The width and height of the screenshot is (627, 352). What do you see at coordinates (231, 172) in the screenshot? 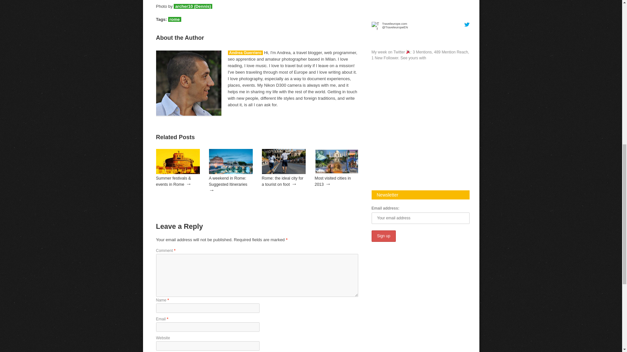
I see `A weekend in Rome: Suggested Itineraries` at bounding box center [231, 172].